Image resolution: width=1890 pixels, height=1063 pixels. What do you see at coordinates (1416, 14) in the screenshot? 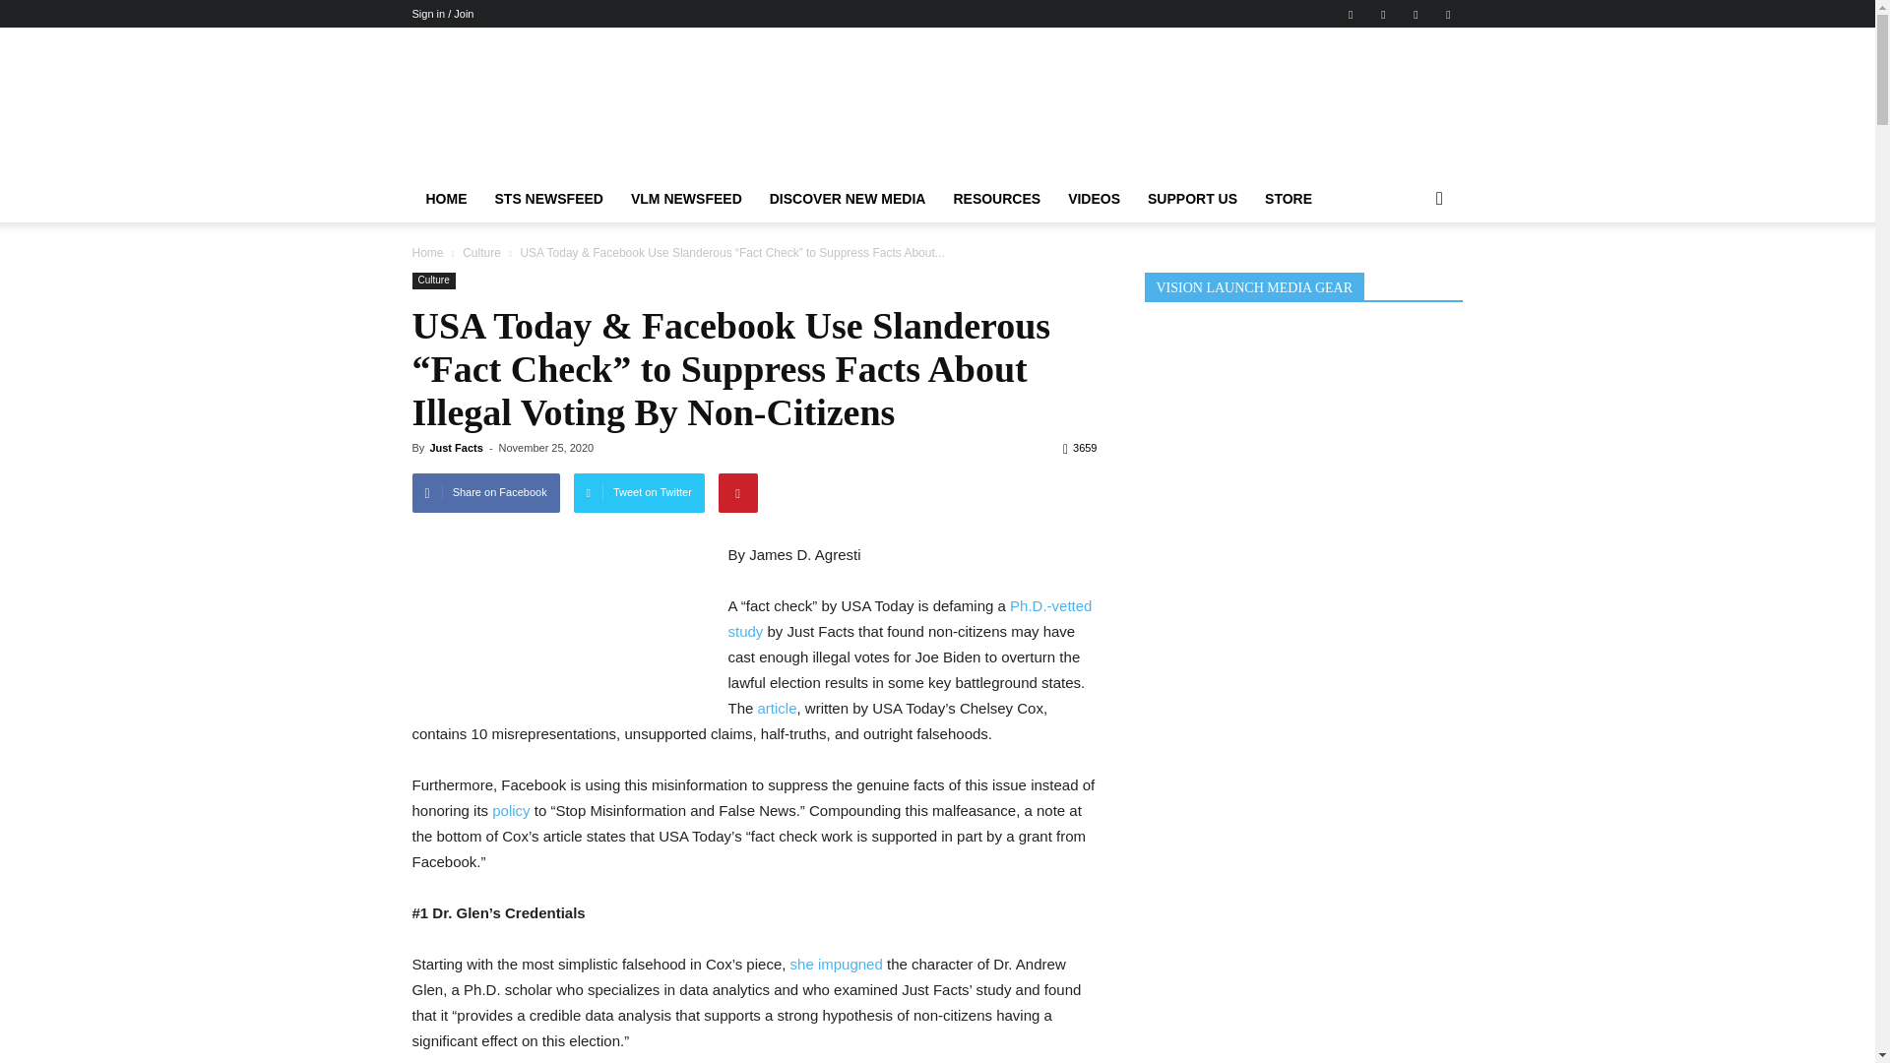
I see `RSS` at bounding box center [1416, 14].